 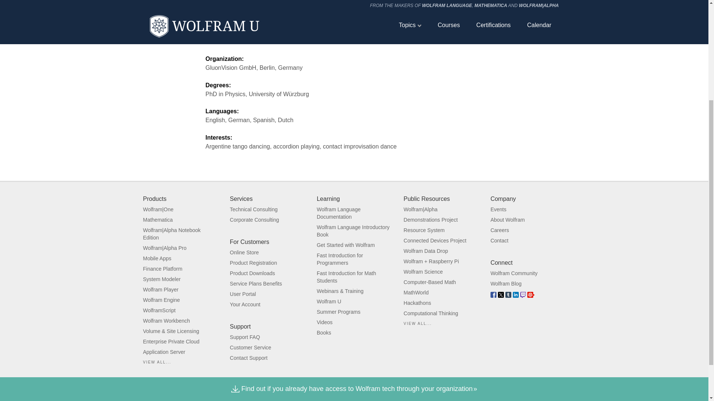 I want to click on Wolfram Workbench, so click(x=166, y=321).